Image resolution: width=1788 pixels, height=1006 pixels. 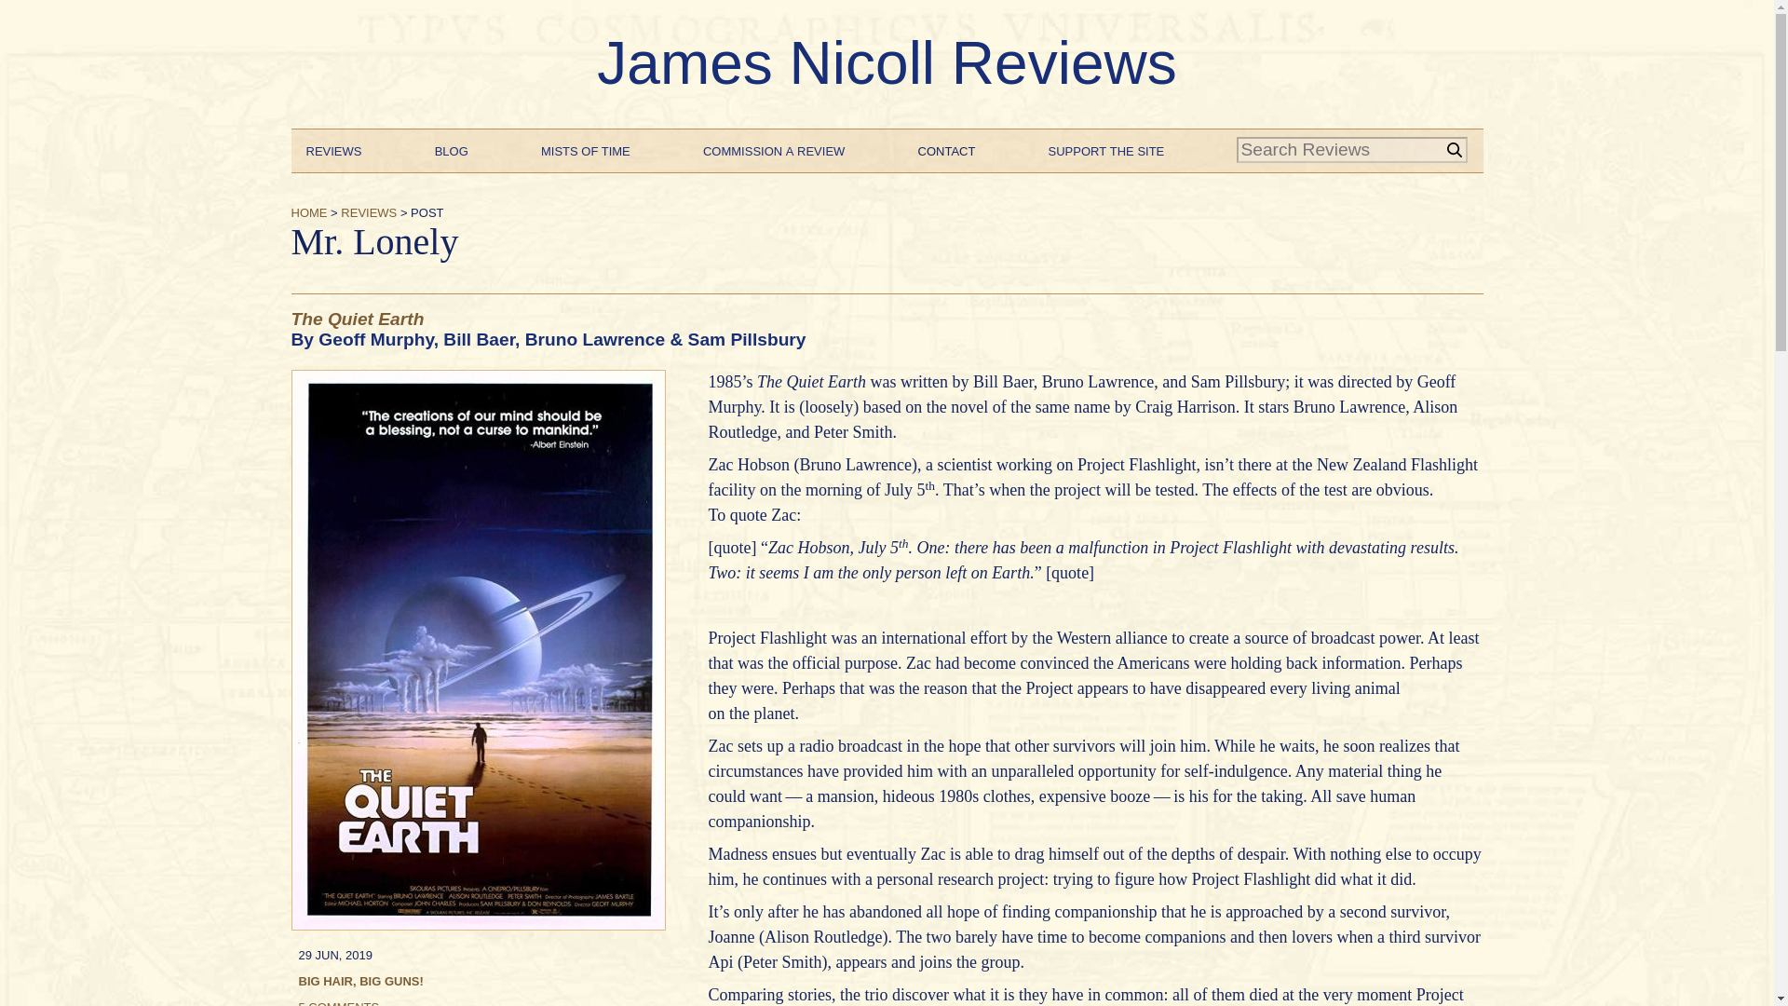 I want to click on Reviews, so click(x=333, y=149).